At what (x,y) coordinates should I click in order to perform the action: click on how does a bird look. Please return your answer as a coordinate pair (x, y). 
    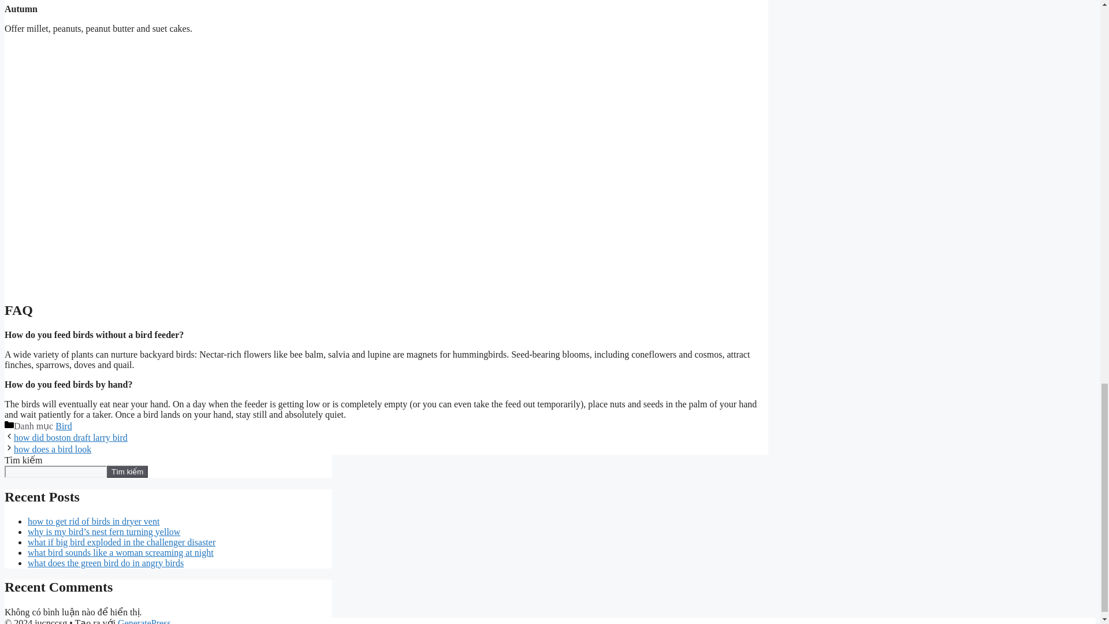
    Looking at the image, I should click on (52, 449).